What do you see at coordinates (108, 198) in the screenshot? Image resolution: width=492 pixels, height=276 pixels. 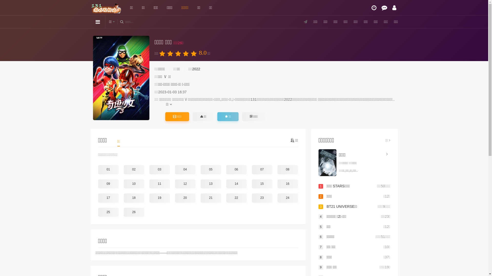 I see `17` at bounding box center [108, 198].